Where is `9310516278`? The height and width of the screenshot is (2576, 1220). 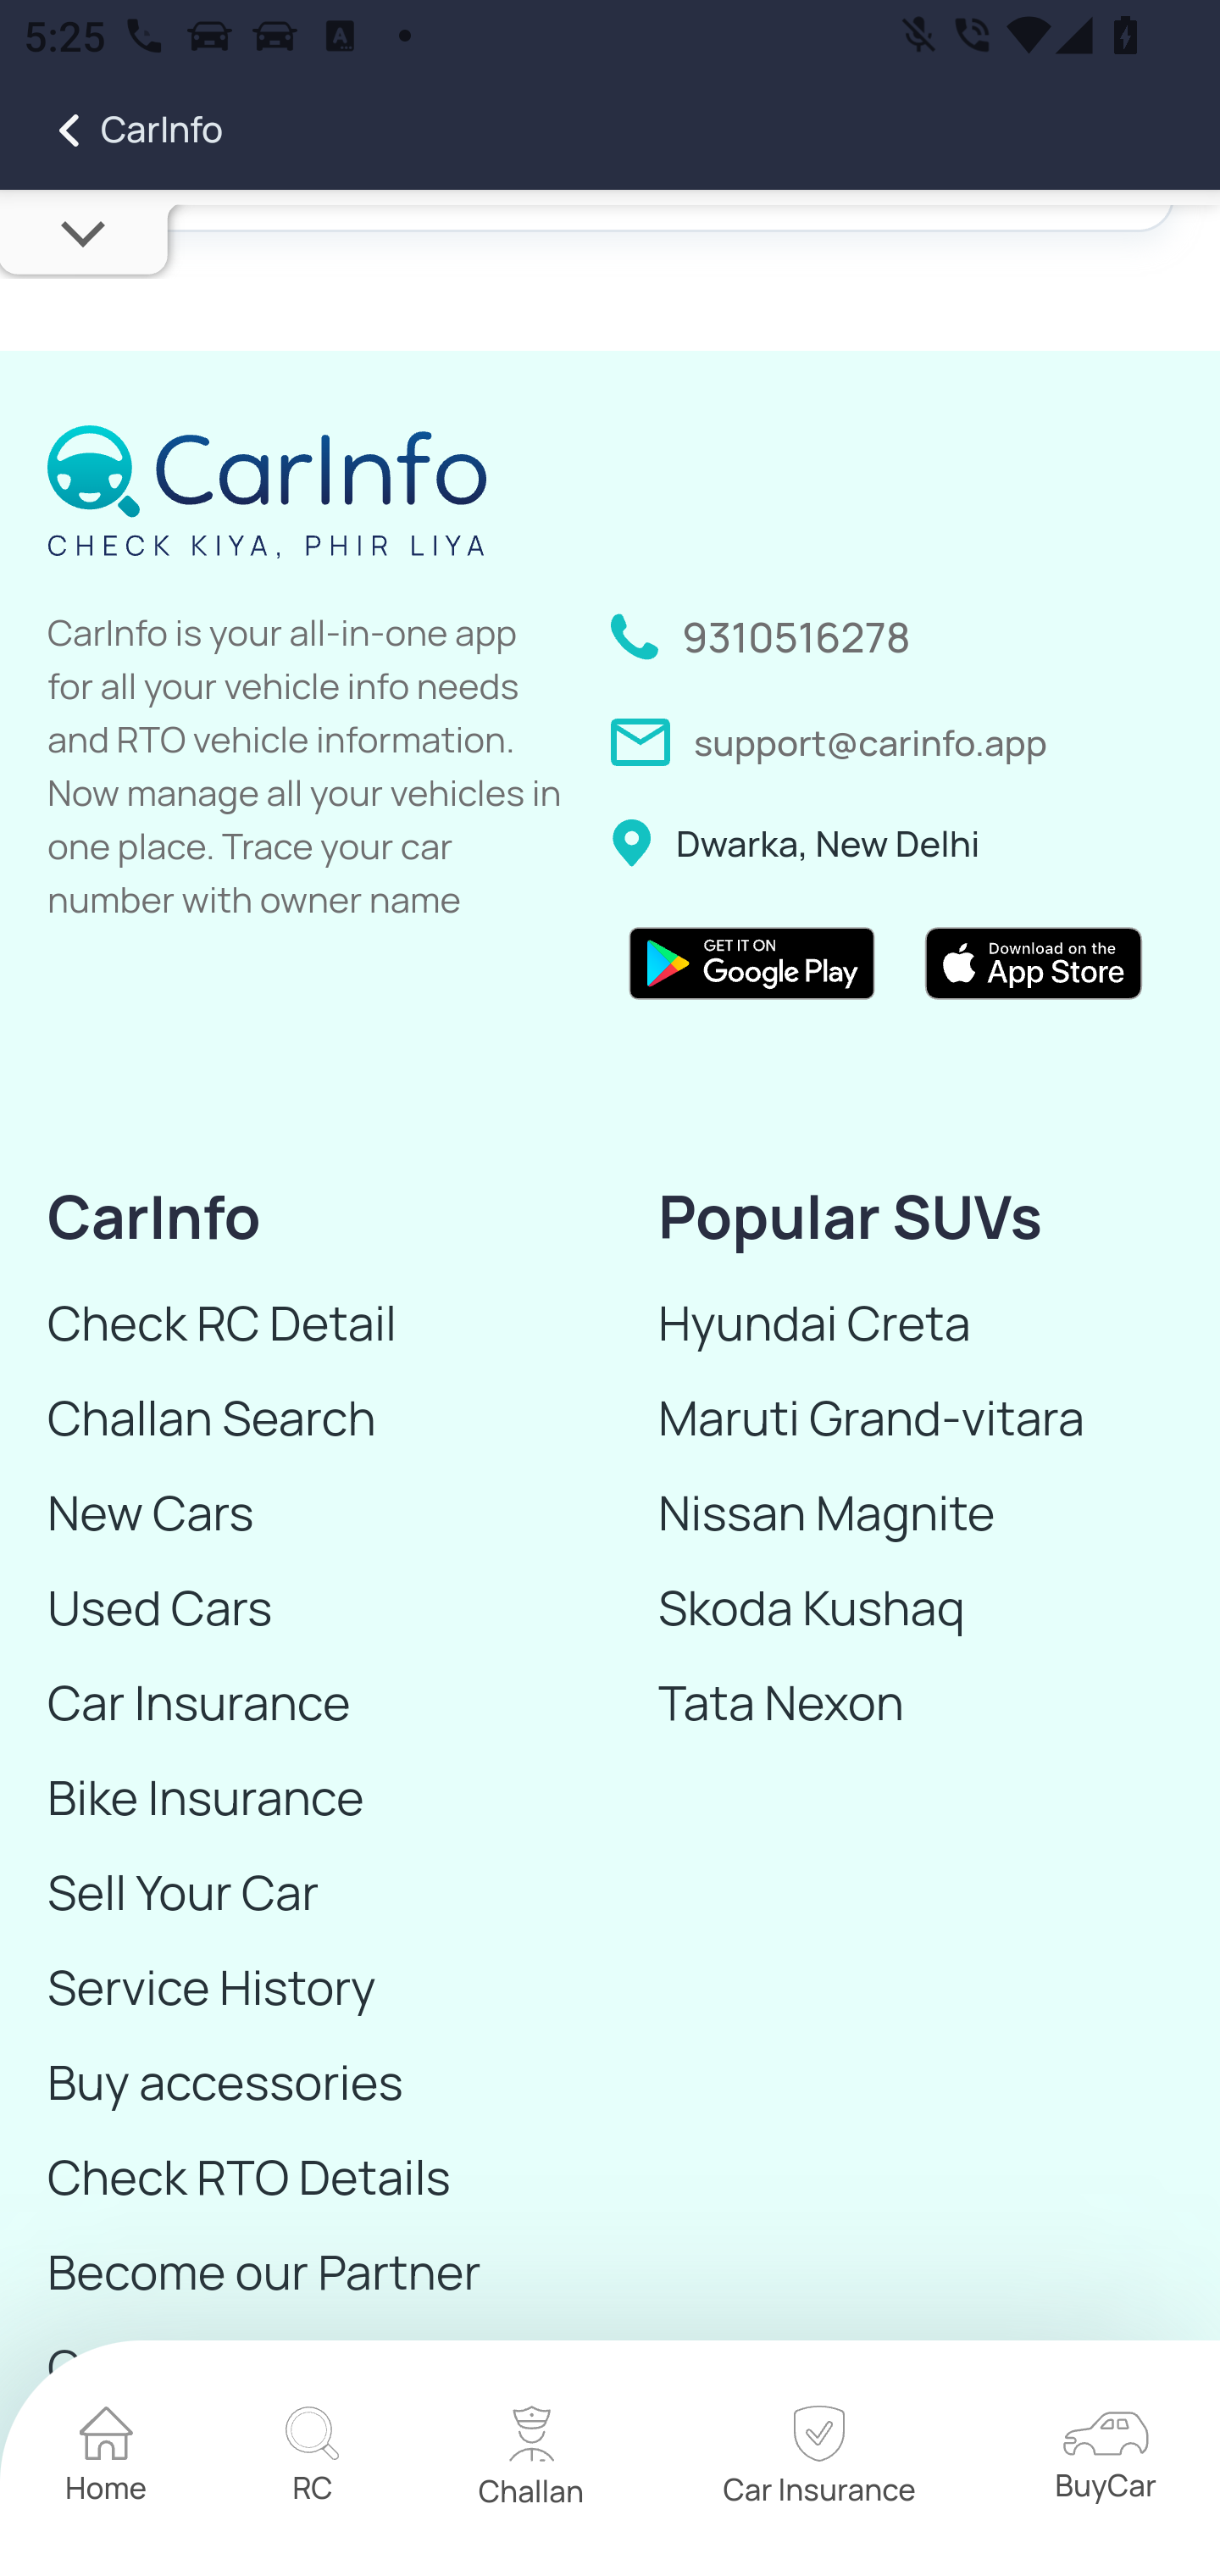 9310516278 is located at coordinates (797, 637).